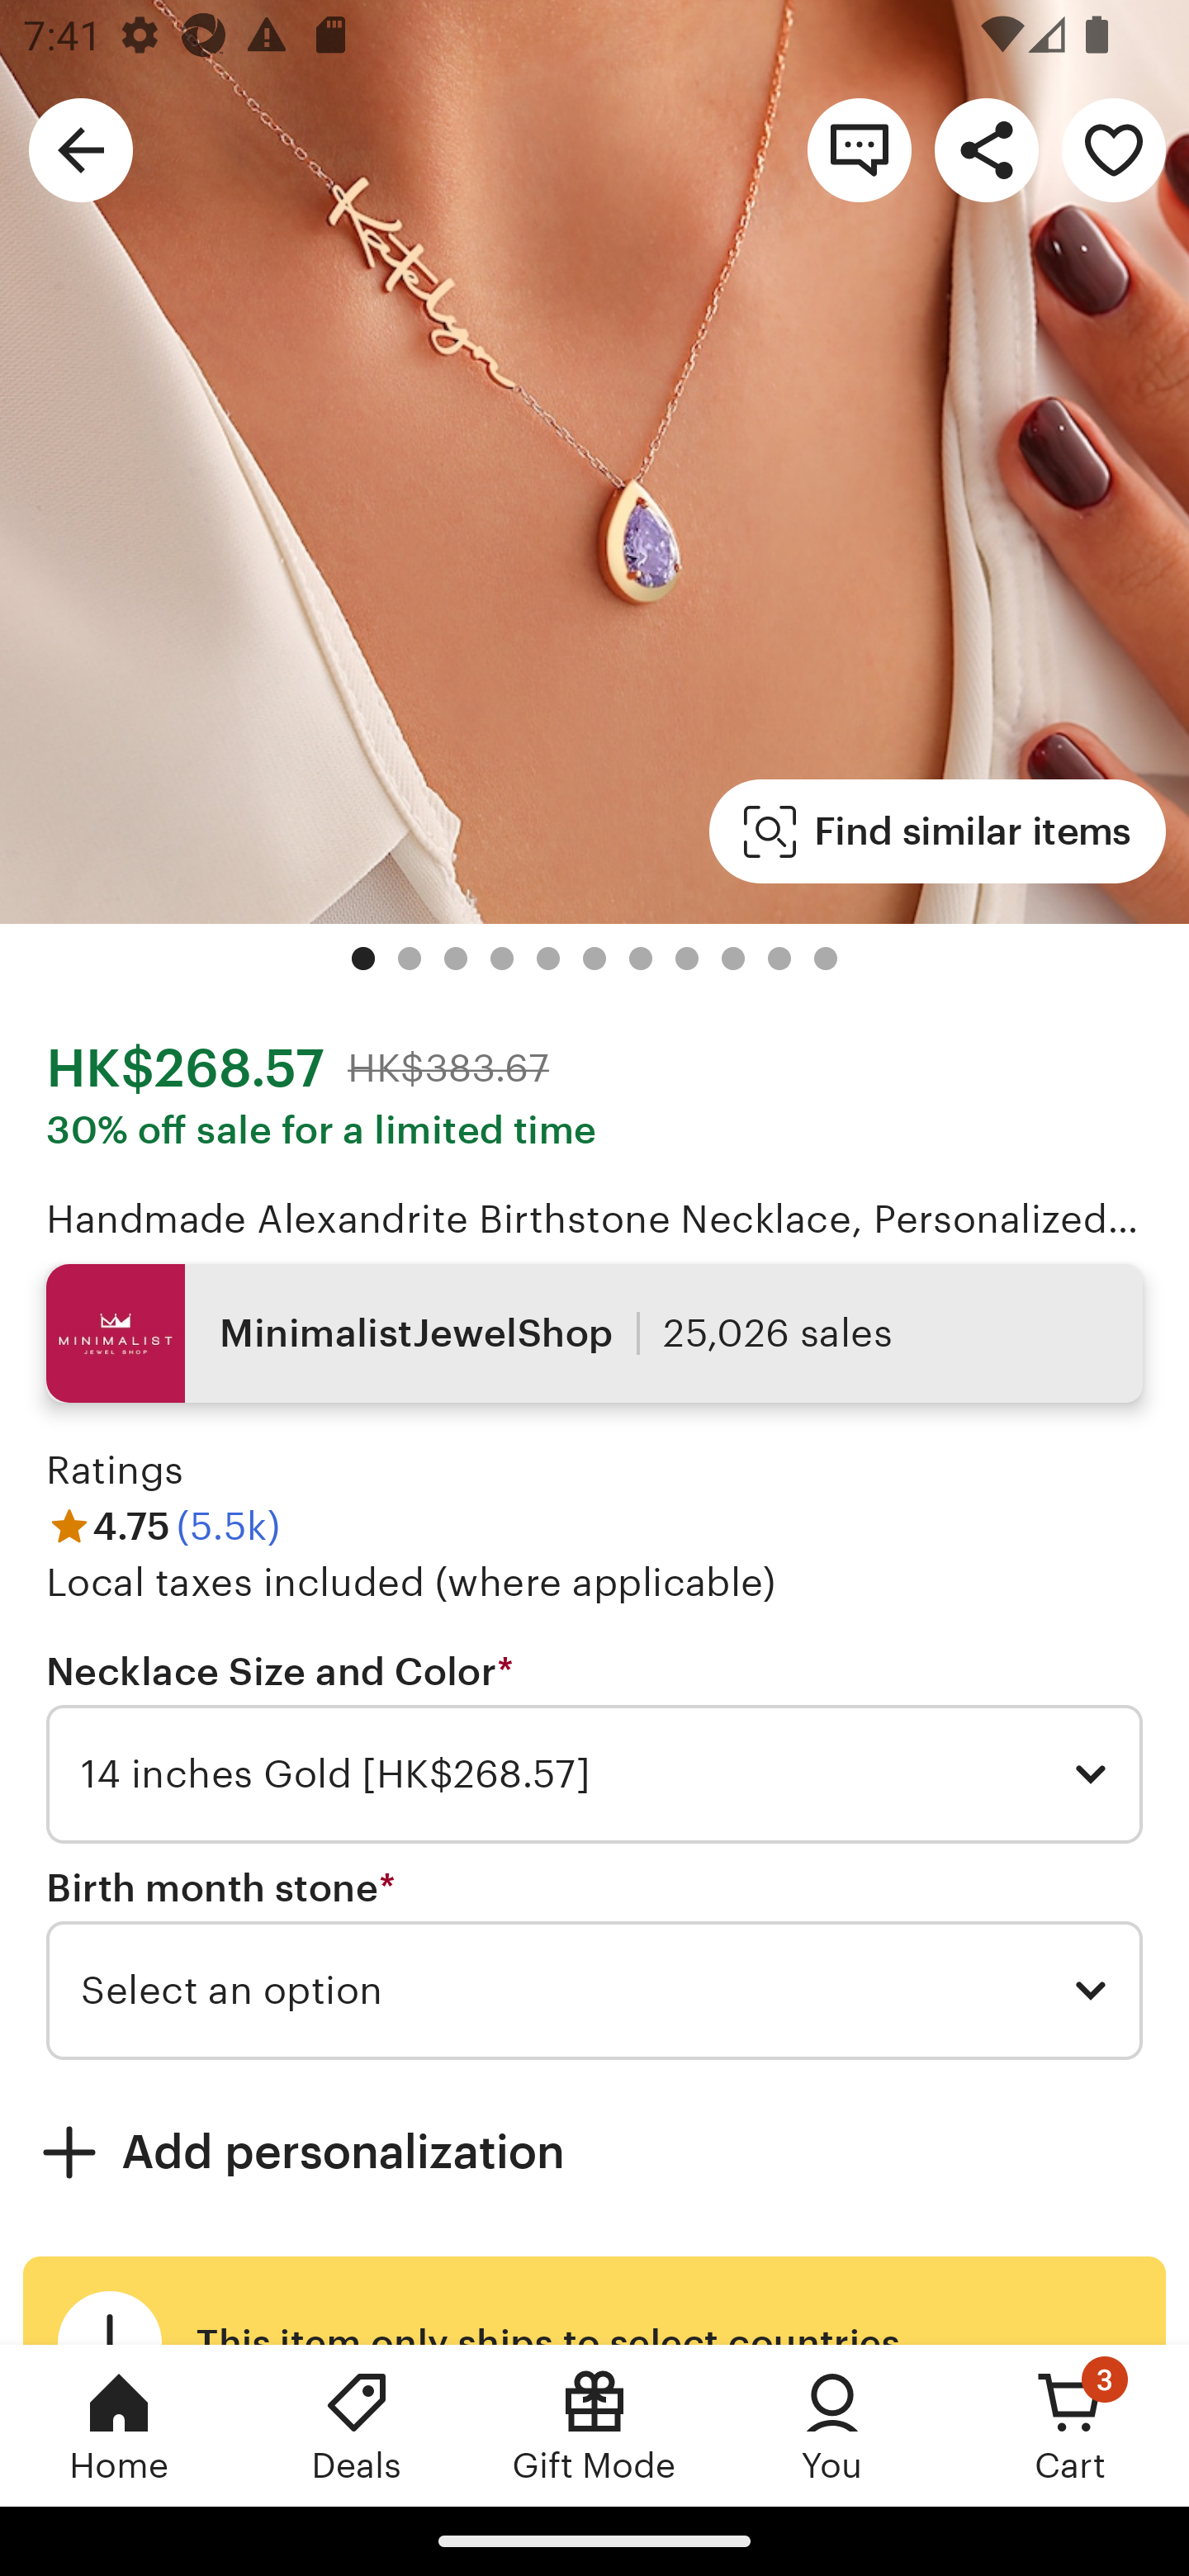 The image size is (1189, 2576). I want to click on MinimalistJewelShop 25,026 sales, so click(594, 1334).